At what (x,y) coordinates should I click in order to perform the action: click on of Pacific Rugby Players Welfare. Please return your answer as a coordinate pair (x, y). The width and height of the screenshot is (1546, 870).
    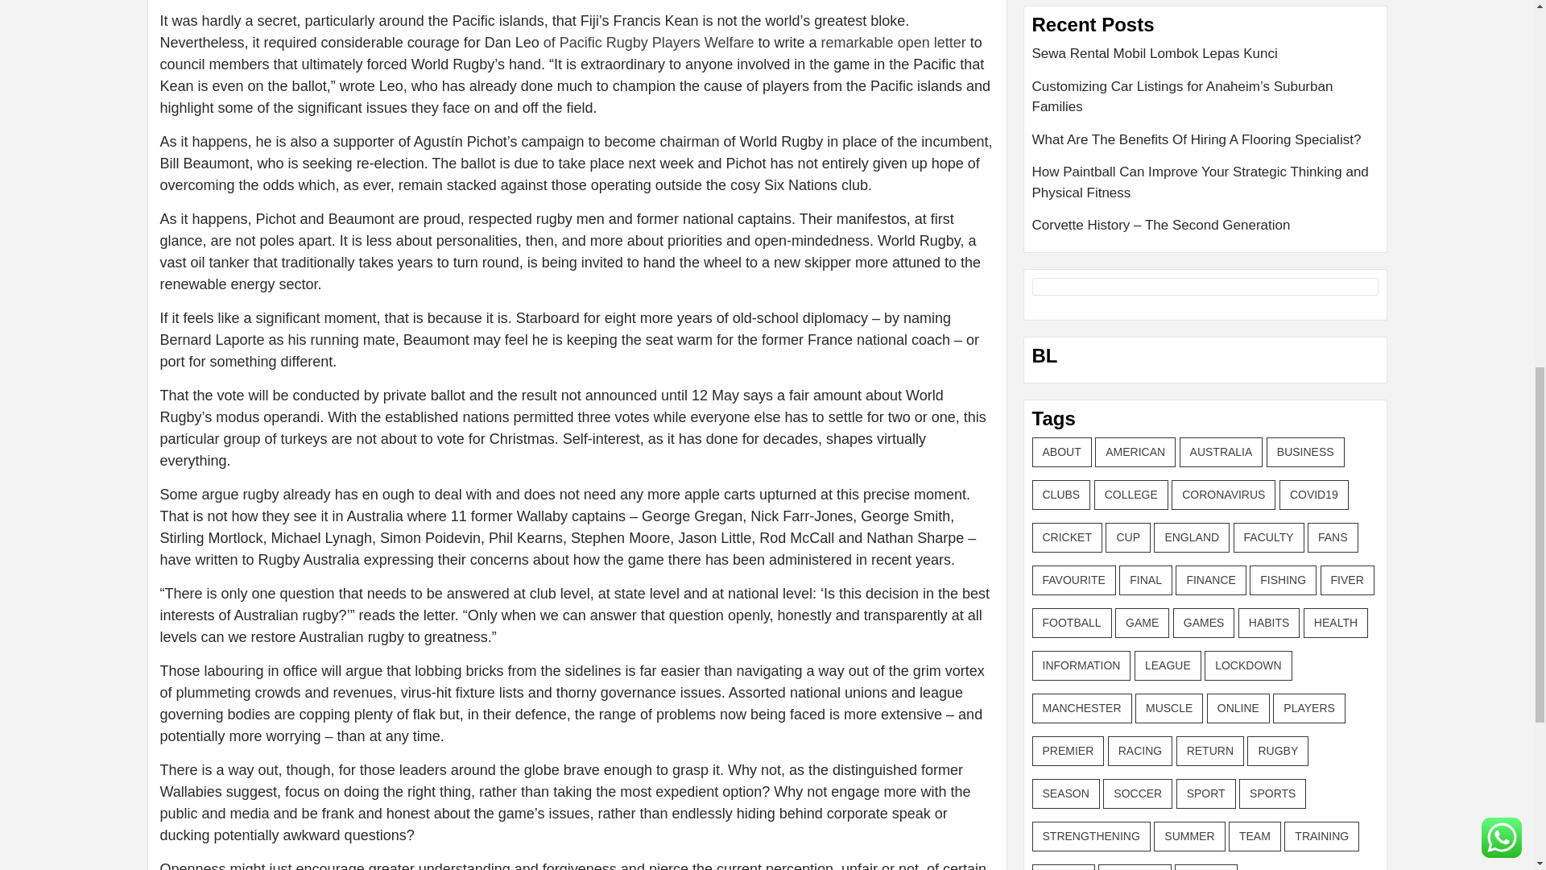
    Looking at the image, I should click on (649, 42).